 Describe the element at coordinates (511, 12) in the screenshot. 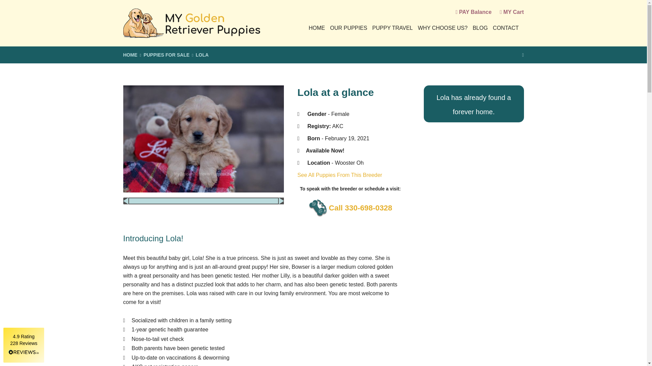

I see `MY Cart` at that location.